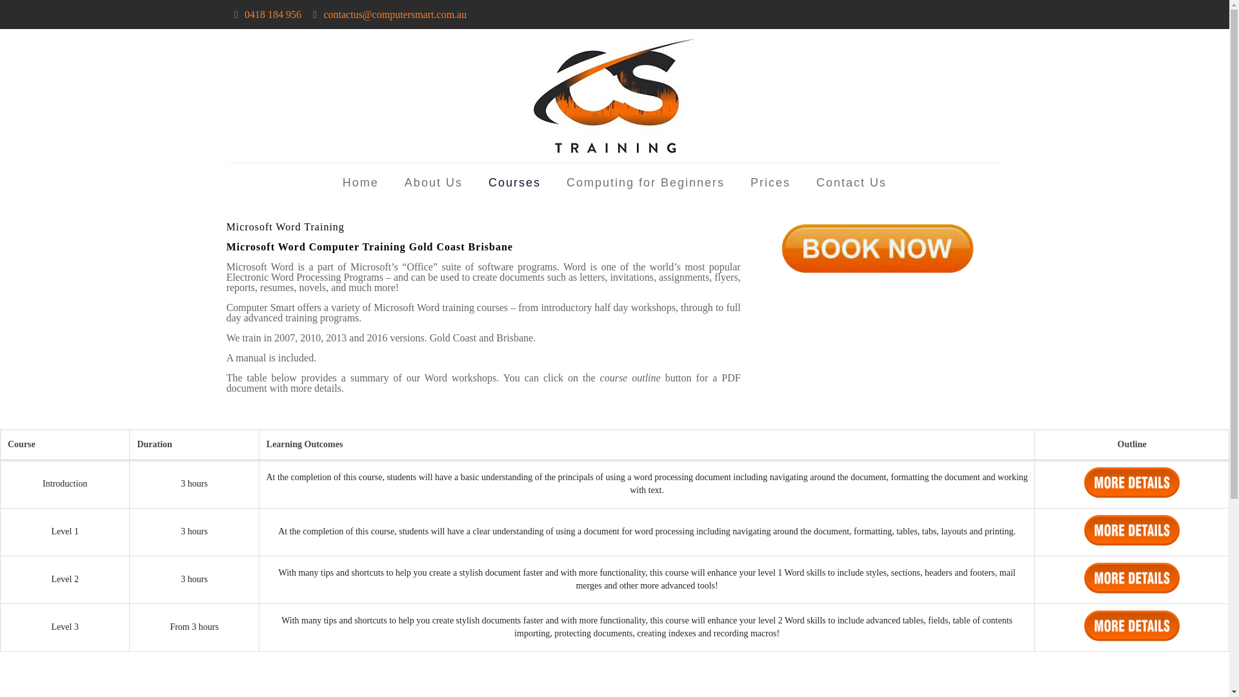 The width and height of the screenshot is (1239, 697). What do you see at coordinates (614, 96) in the screenshot?
I see `Computer Smart Training` at bounding box center [614, 96].